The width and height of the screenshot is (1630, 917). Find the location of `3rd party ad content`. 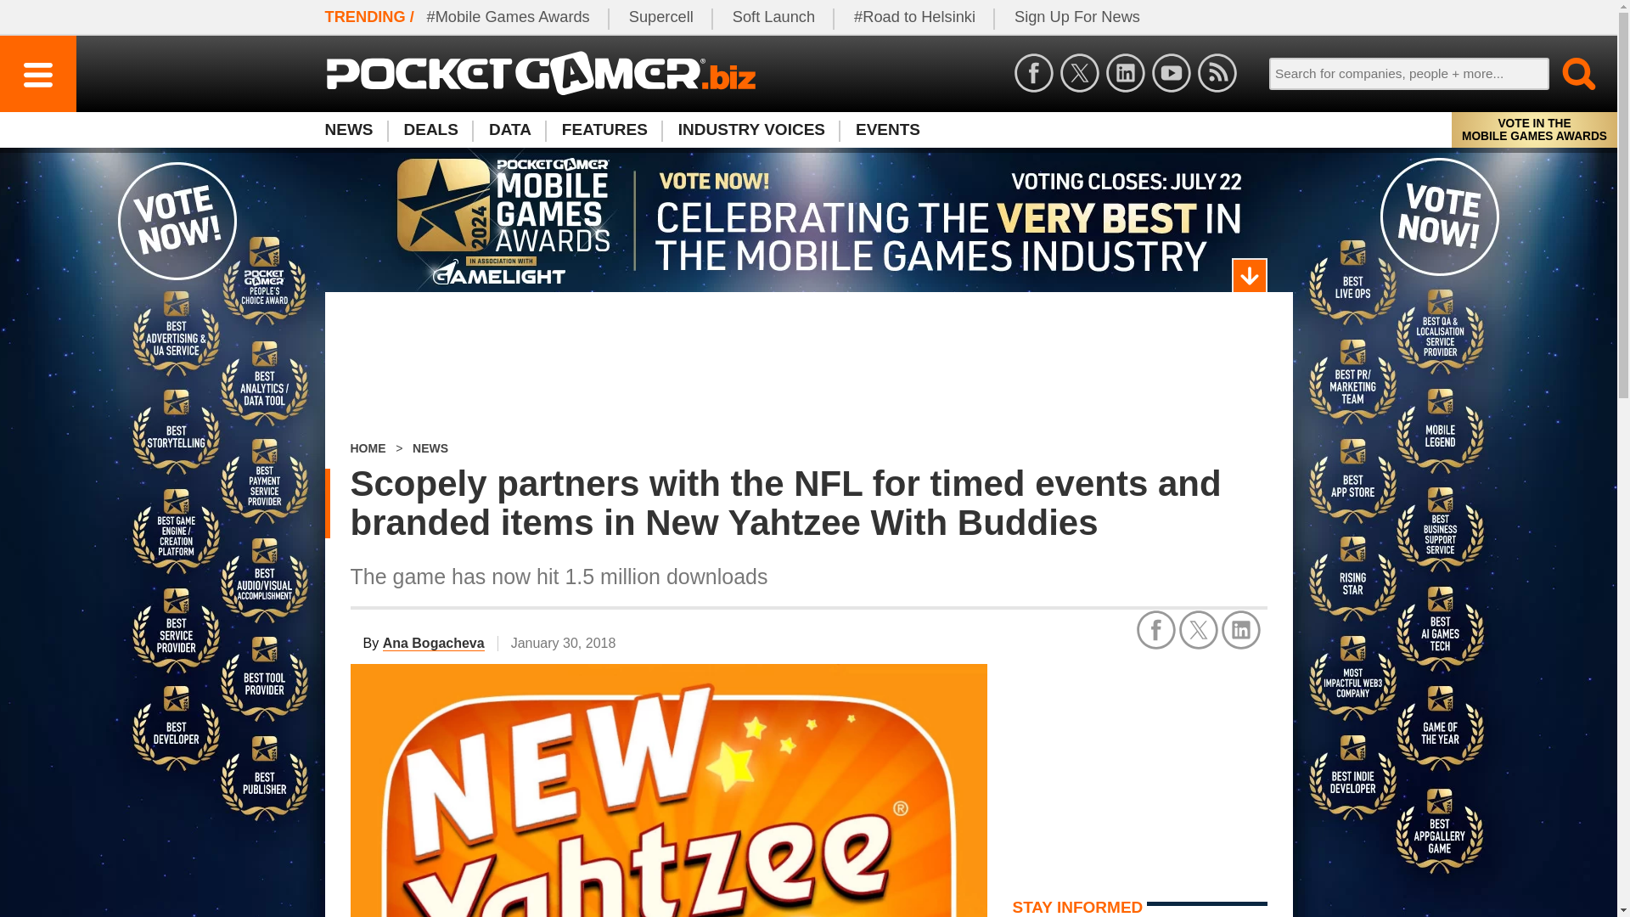

3rd party ad content is located at coordinates (1139, 769).